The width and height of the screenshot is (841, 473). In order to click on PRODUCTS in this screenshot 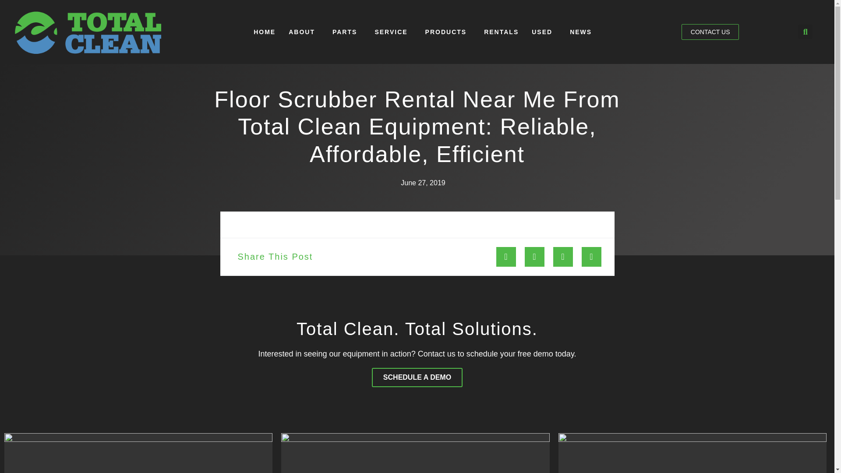, I will do `click(448, 32)`.